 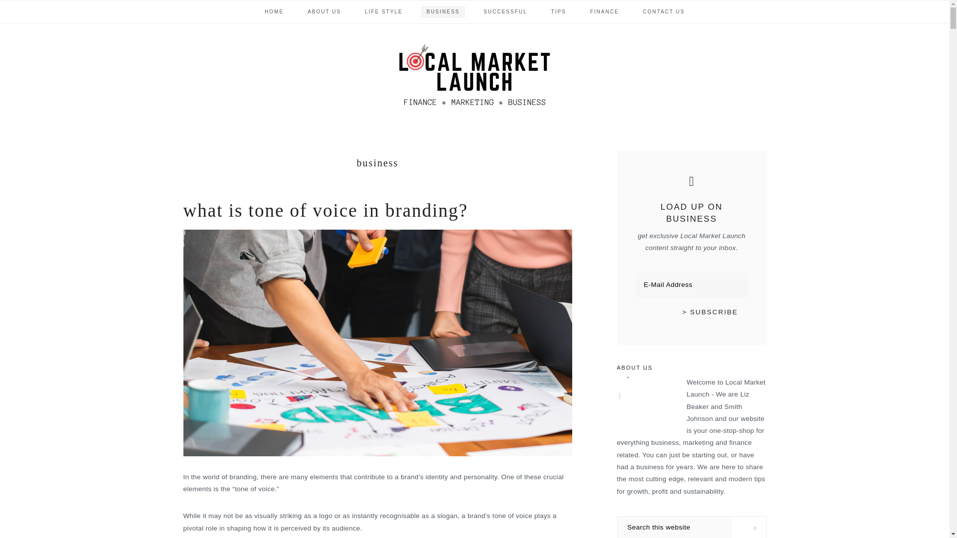 I want to click on HOME, so click(x=274, y=11).